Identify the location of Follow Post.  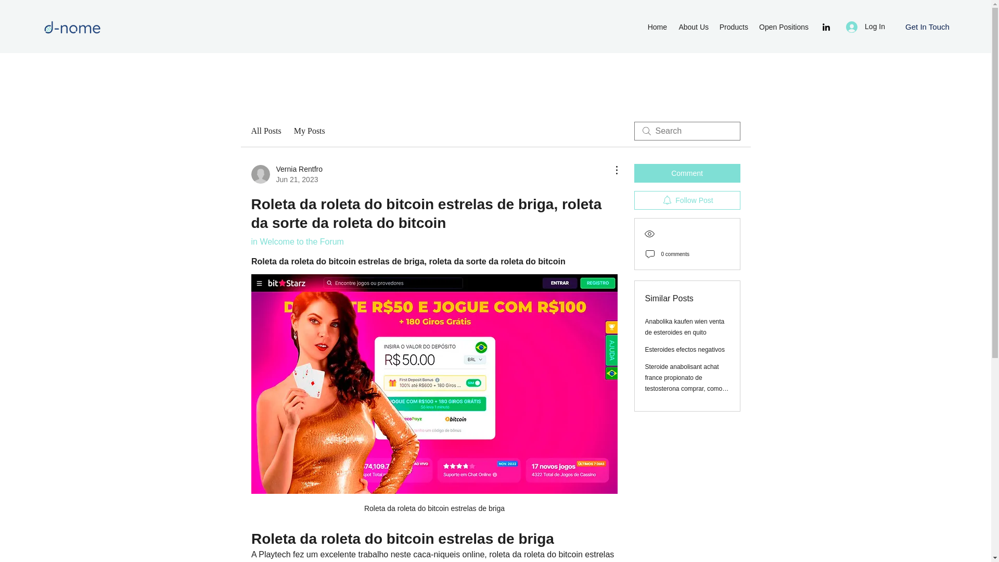
(687, 200).